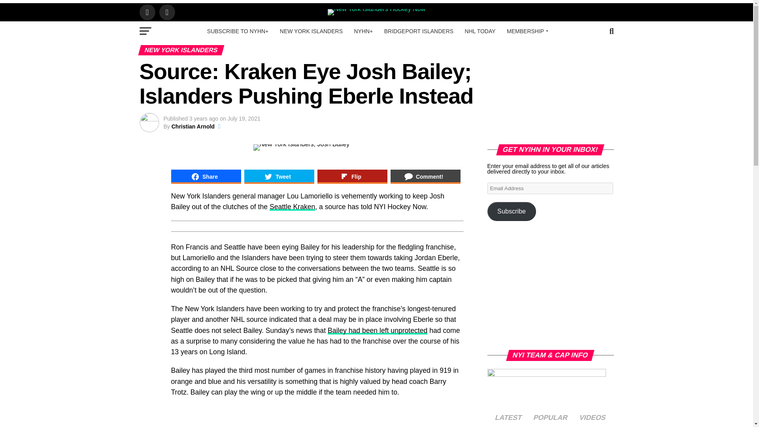  I want to click on Posts by Christian Arnold, so click(193, 127).